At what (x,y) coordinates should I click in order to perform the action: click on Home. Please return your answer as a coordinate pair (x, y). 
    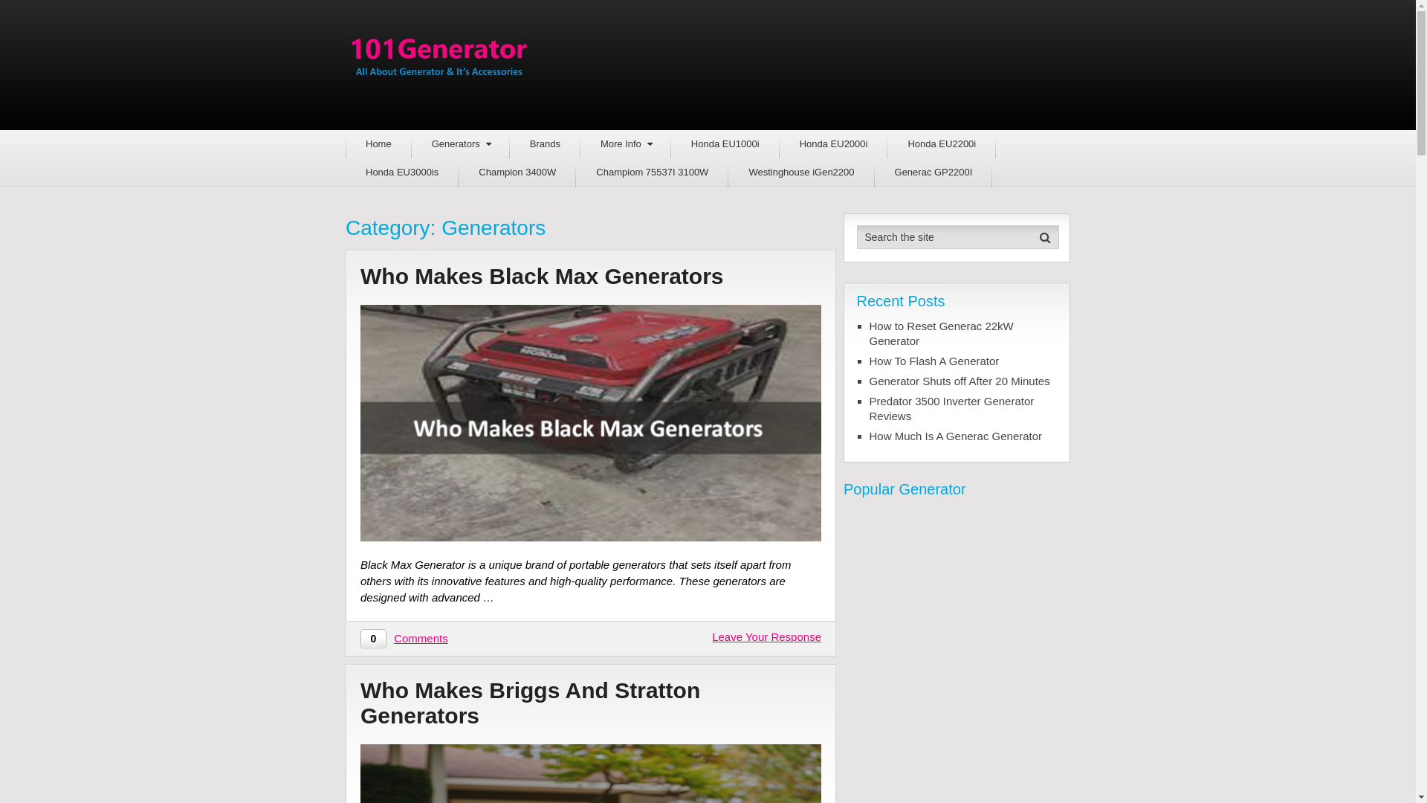
    Looking at the image, I should click on (379, 144).